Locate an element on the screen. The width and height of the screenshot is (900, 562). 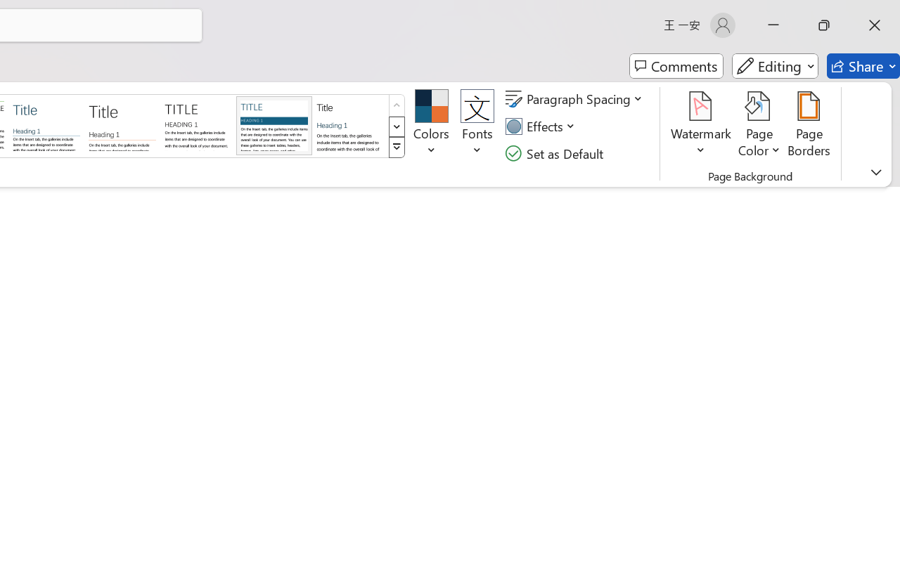
Set as Default is located at coordinates (556, 153).